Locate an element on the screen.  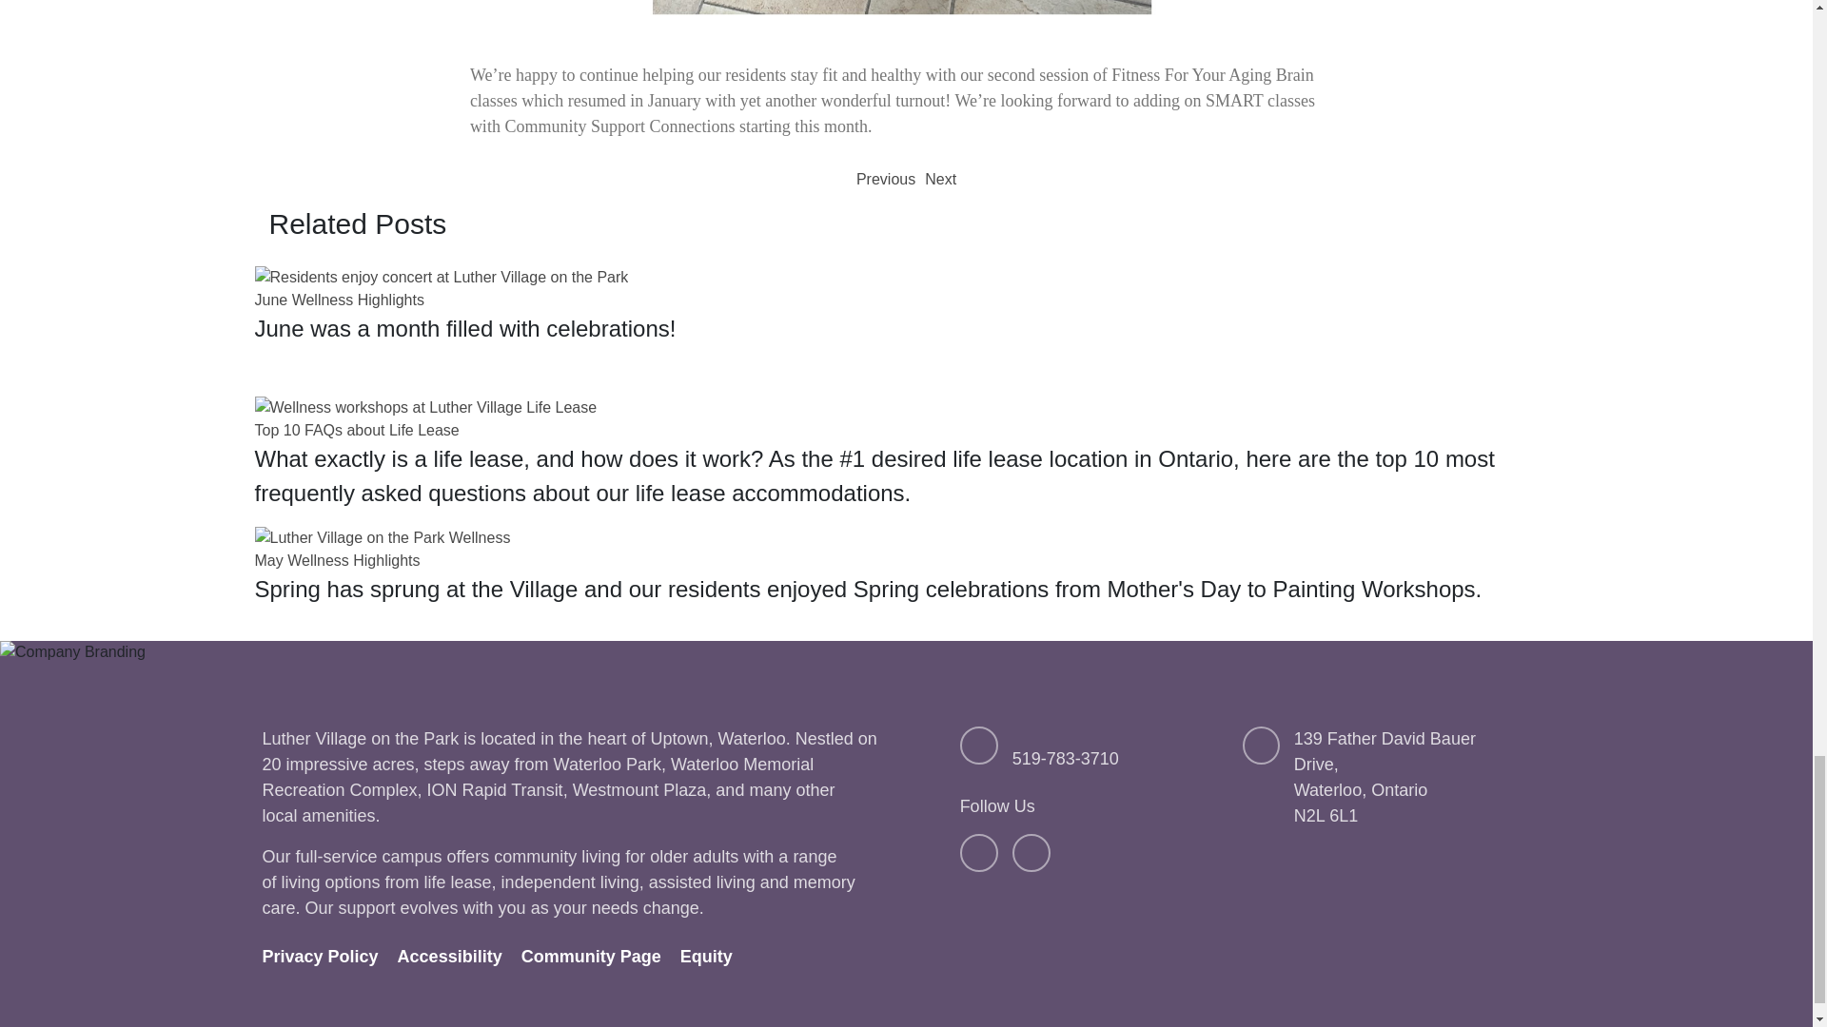
June Wellness Highlights is located at coordinates (339, 300).